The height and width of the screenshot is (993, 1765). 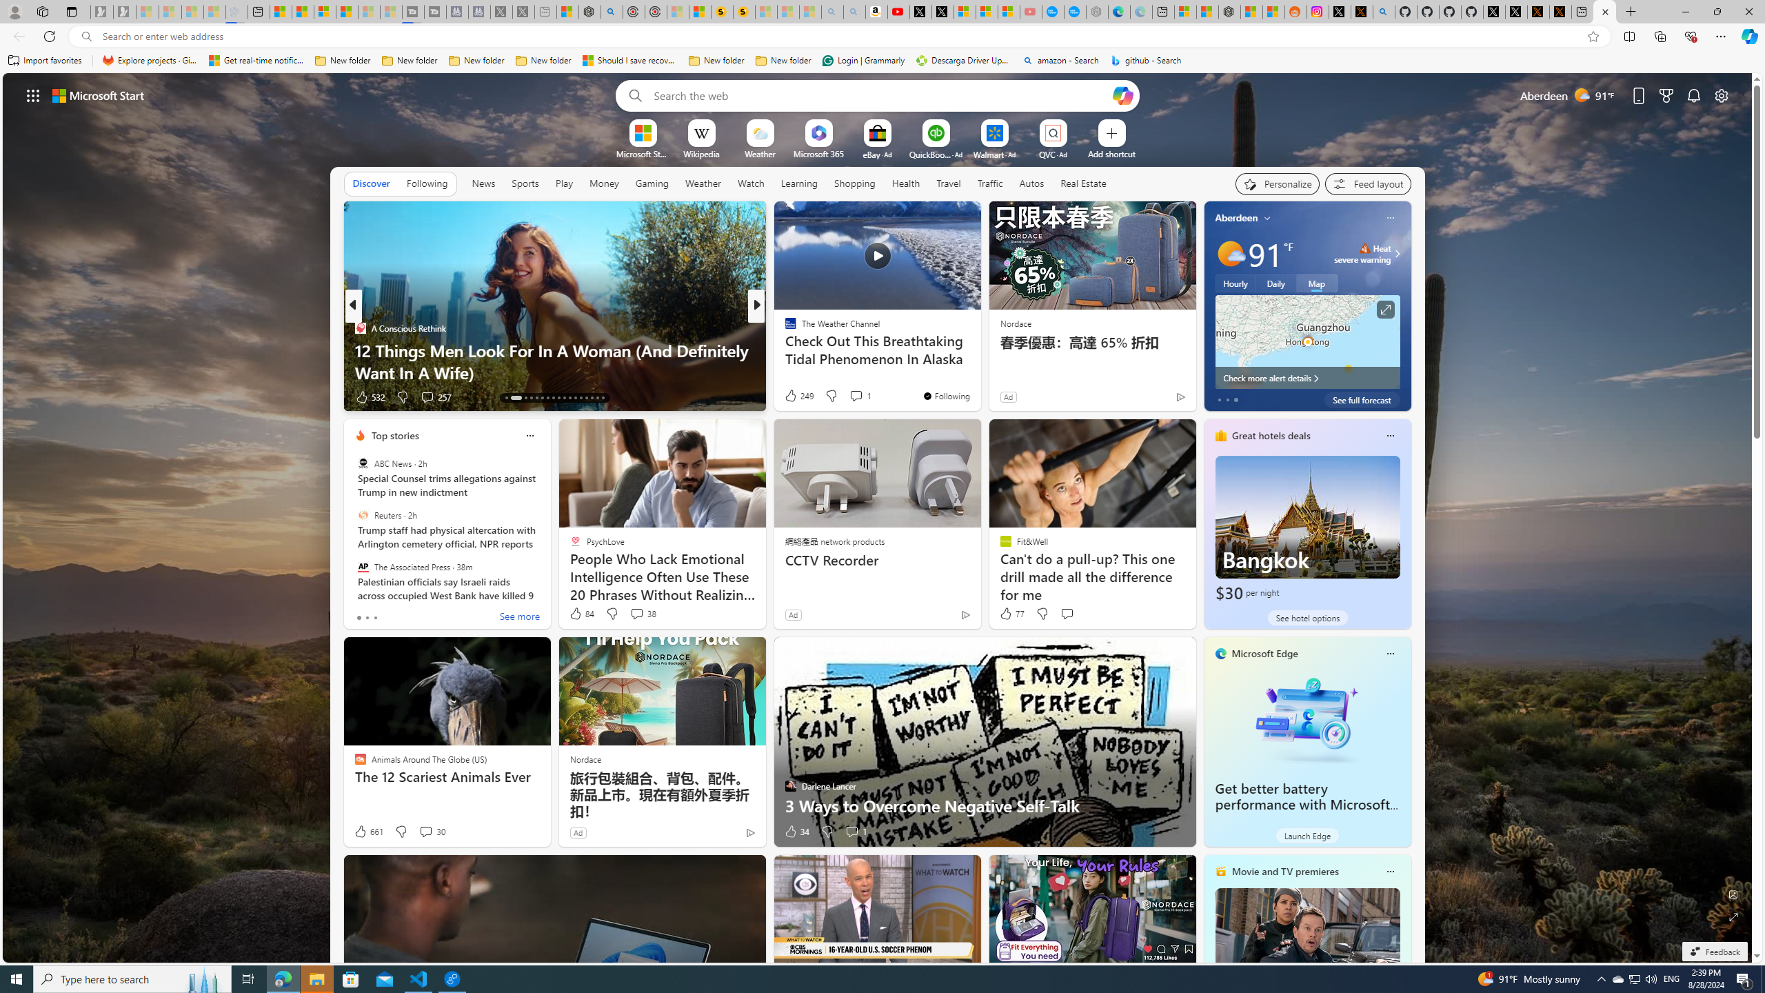 What do you see at coordinates (784, 328) in the screenshot?
I see `The Independent` at bounding box center [784, 328].